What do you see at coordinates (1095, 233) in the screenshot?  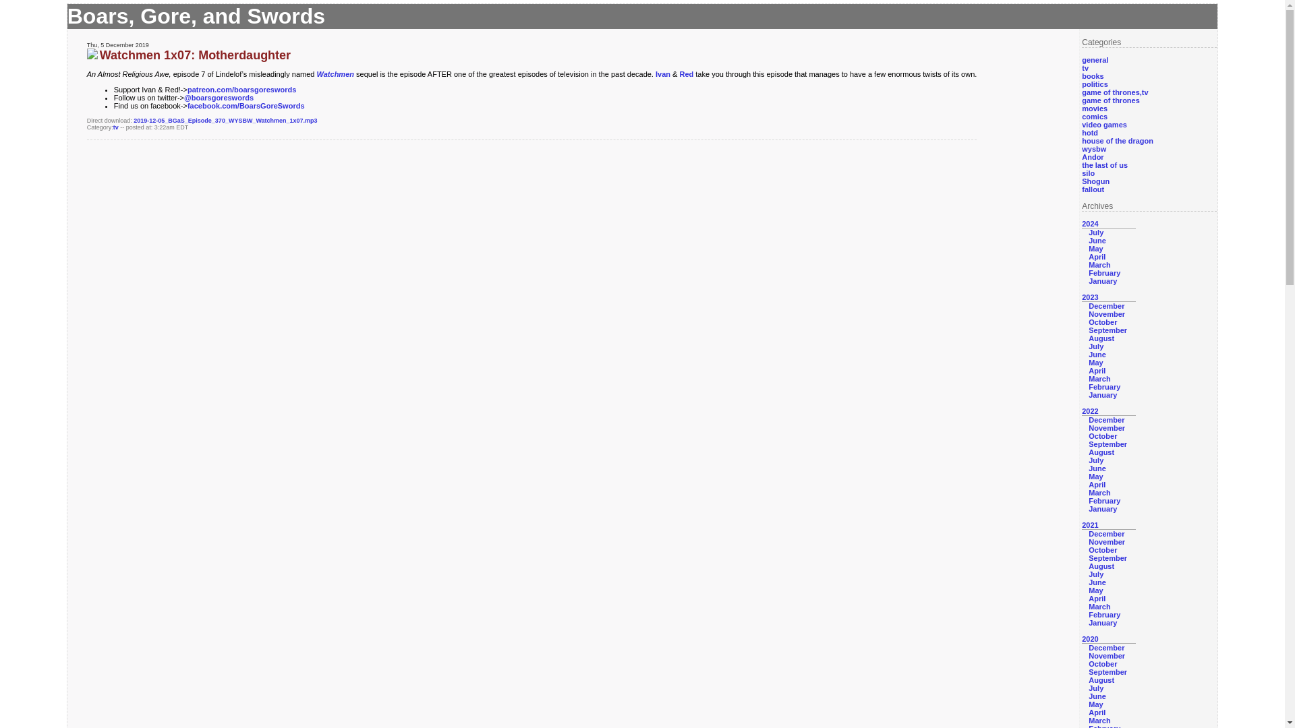 I see `July` at bounding box center [1095, 233].